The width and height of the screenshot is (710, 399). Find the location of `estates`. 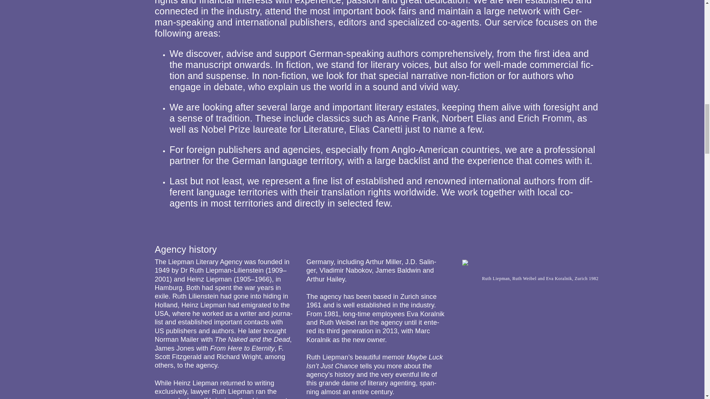

estates is located at coordinates (421, 107).